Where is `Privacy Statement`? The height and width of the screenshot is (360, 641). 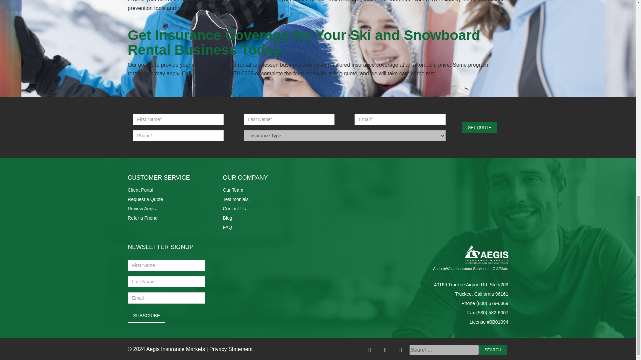 Privacy Statement is located at coordinates (231, 349).